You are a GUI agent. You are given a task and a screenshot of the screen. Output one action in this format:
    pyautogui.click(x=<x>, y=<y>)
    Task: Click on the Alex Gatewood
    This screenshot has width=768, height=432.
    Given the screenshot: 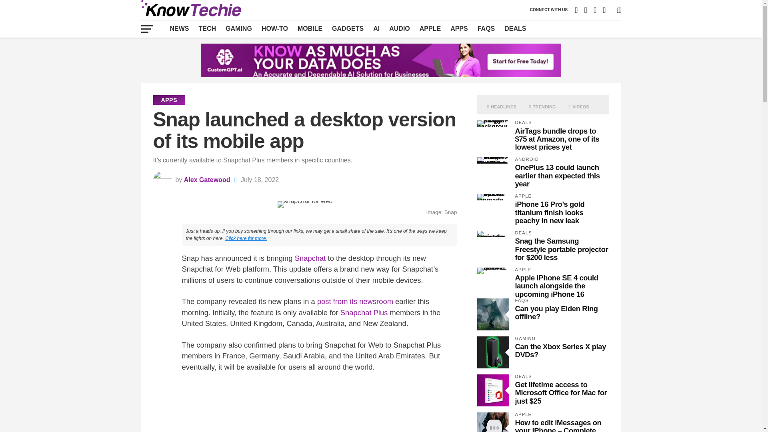 What is the action you would take?
    pyautogui.click(x=207, y=179)
    